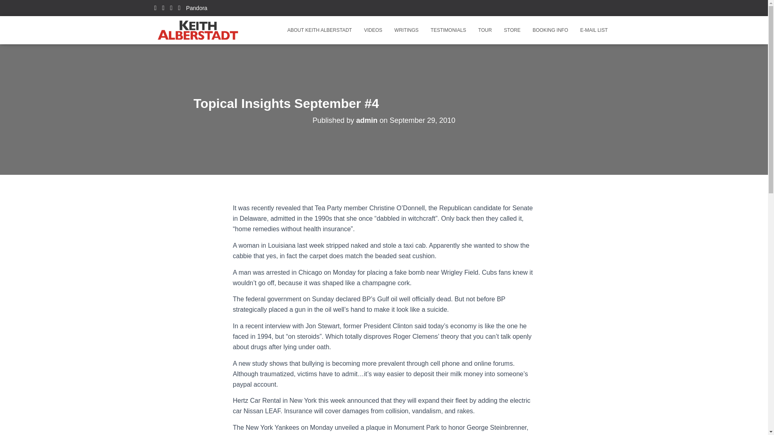  Describe the element at coordinates (512, 30) in the screenshot. I see `Store` at that location.